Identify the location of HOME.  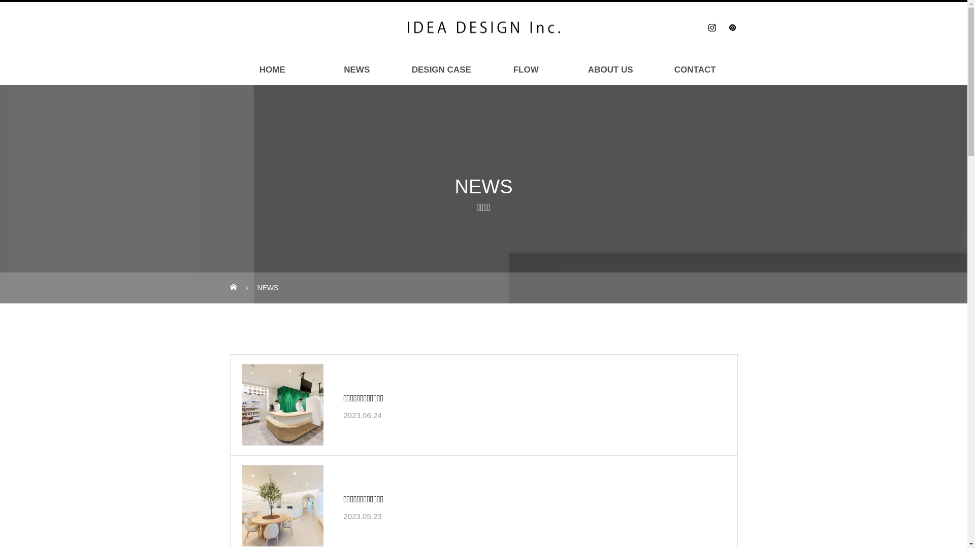
(273, 70).